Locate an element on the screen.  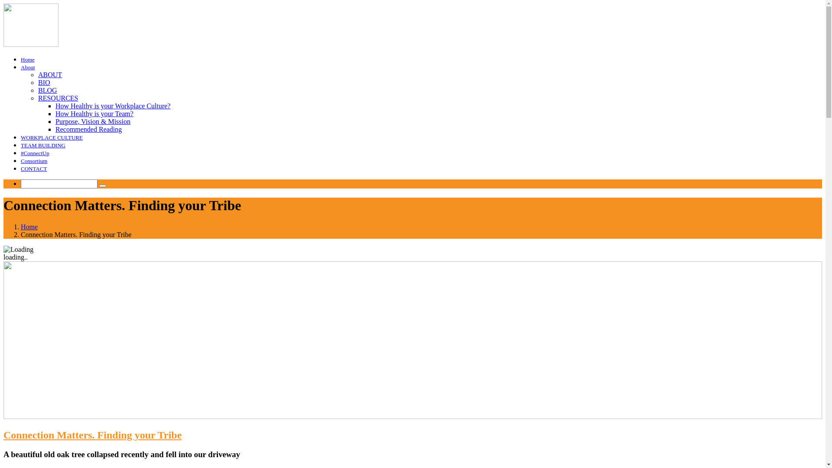
Home is located at coordinates (29, 227).